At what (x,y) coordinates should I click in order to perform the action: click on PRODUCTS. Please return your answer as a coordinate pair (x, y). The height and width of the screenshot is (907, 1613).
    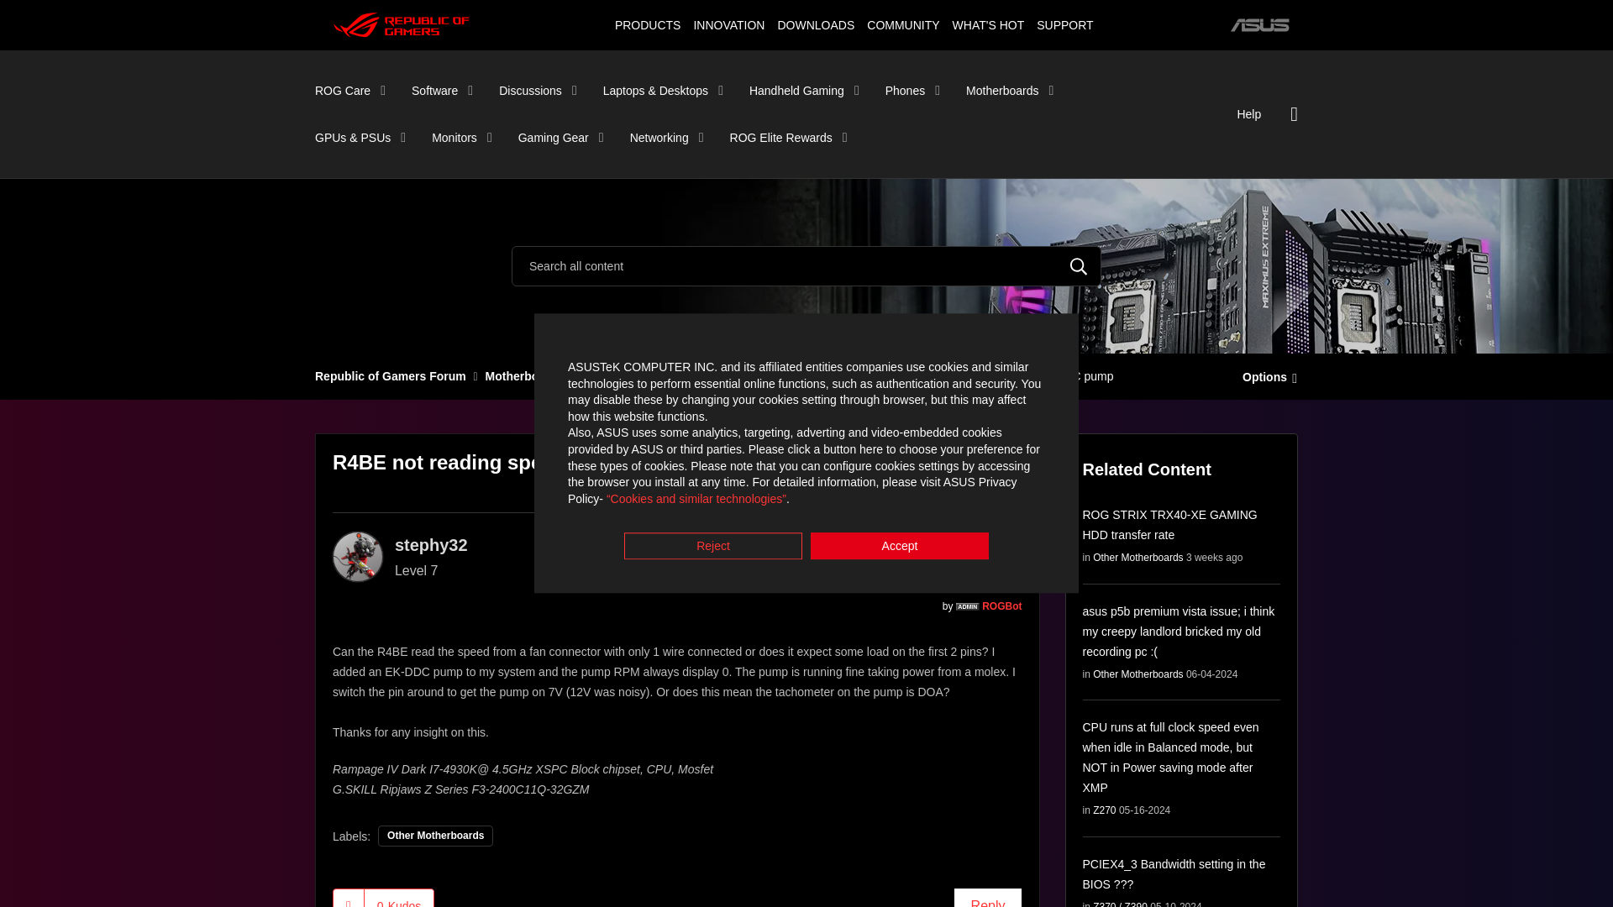
    Looking at the image, I should click on (647, 24).